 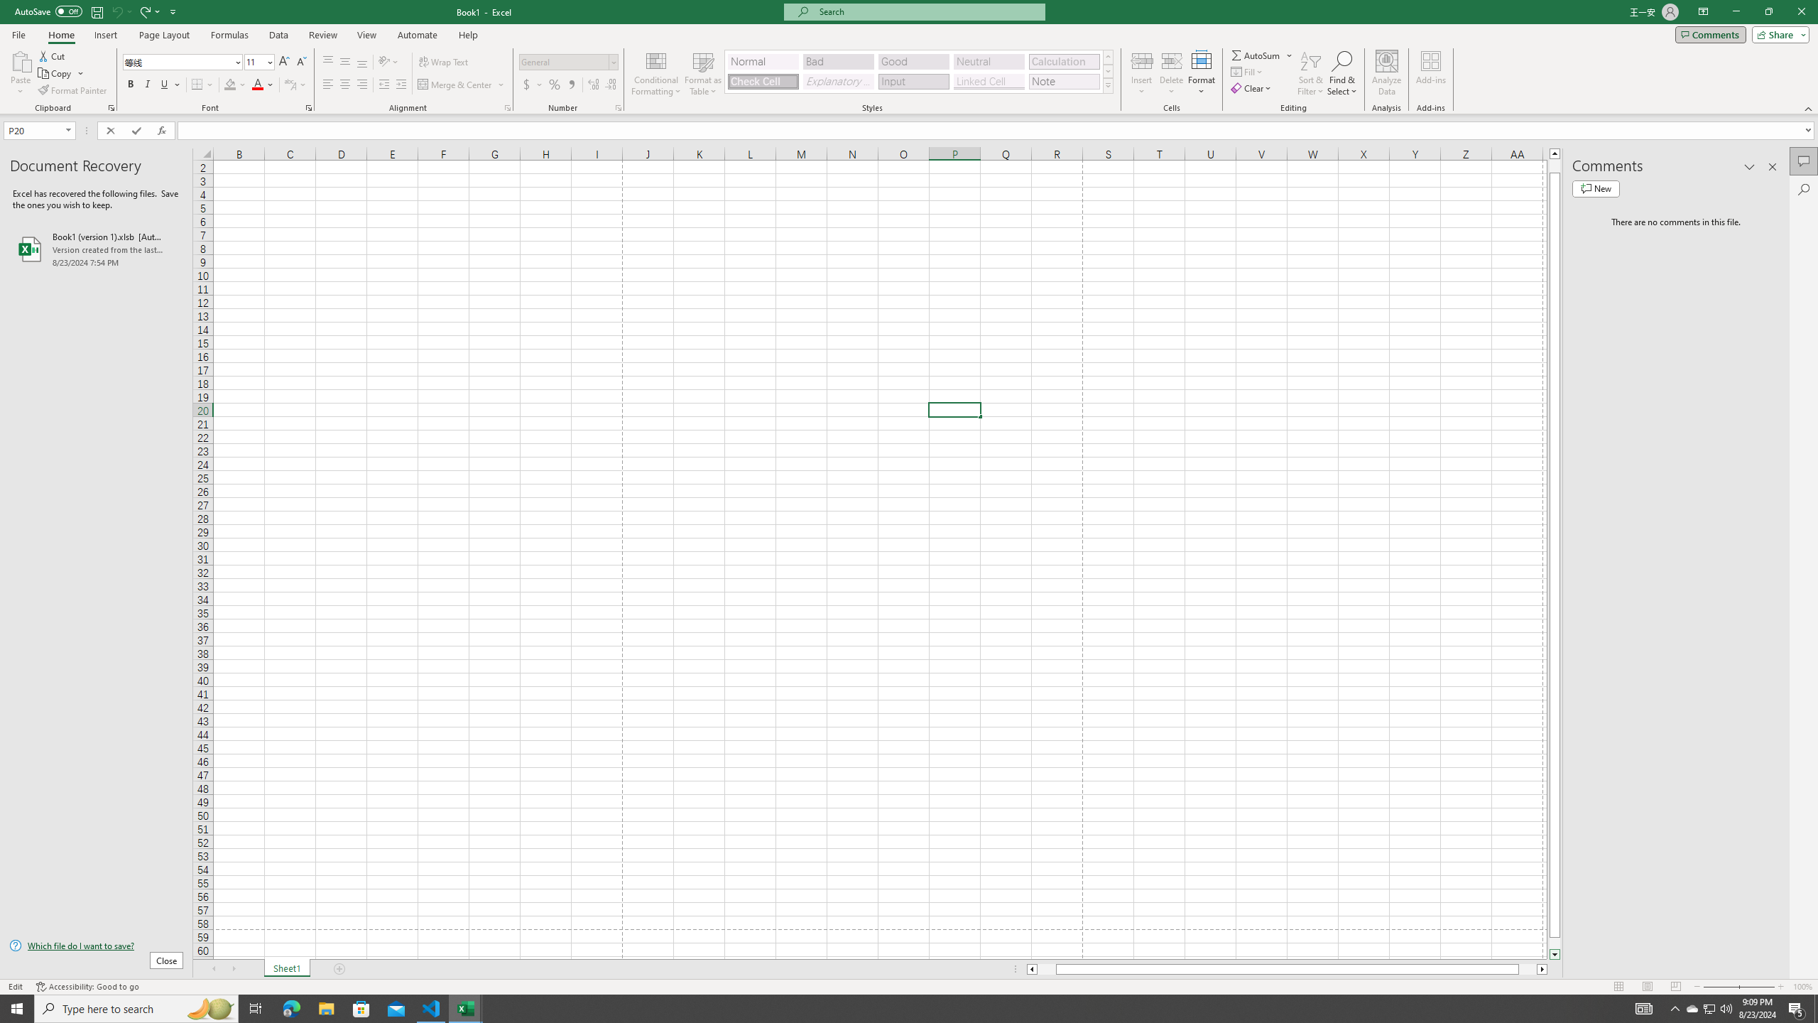 What do you see at coordinates (618, 108) in the screenshot?
I see `Format Cell Number` at bounding box center [618, 108].